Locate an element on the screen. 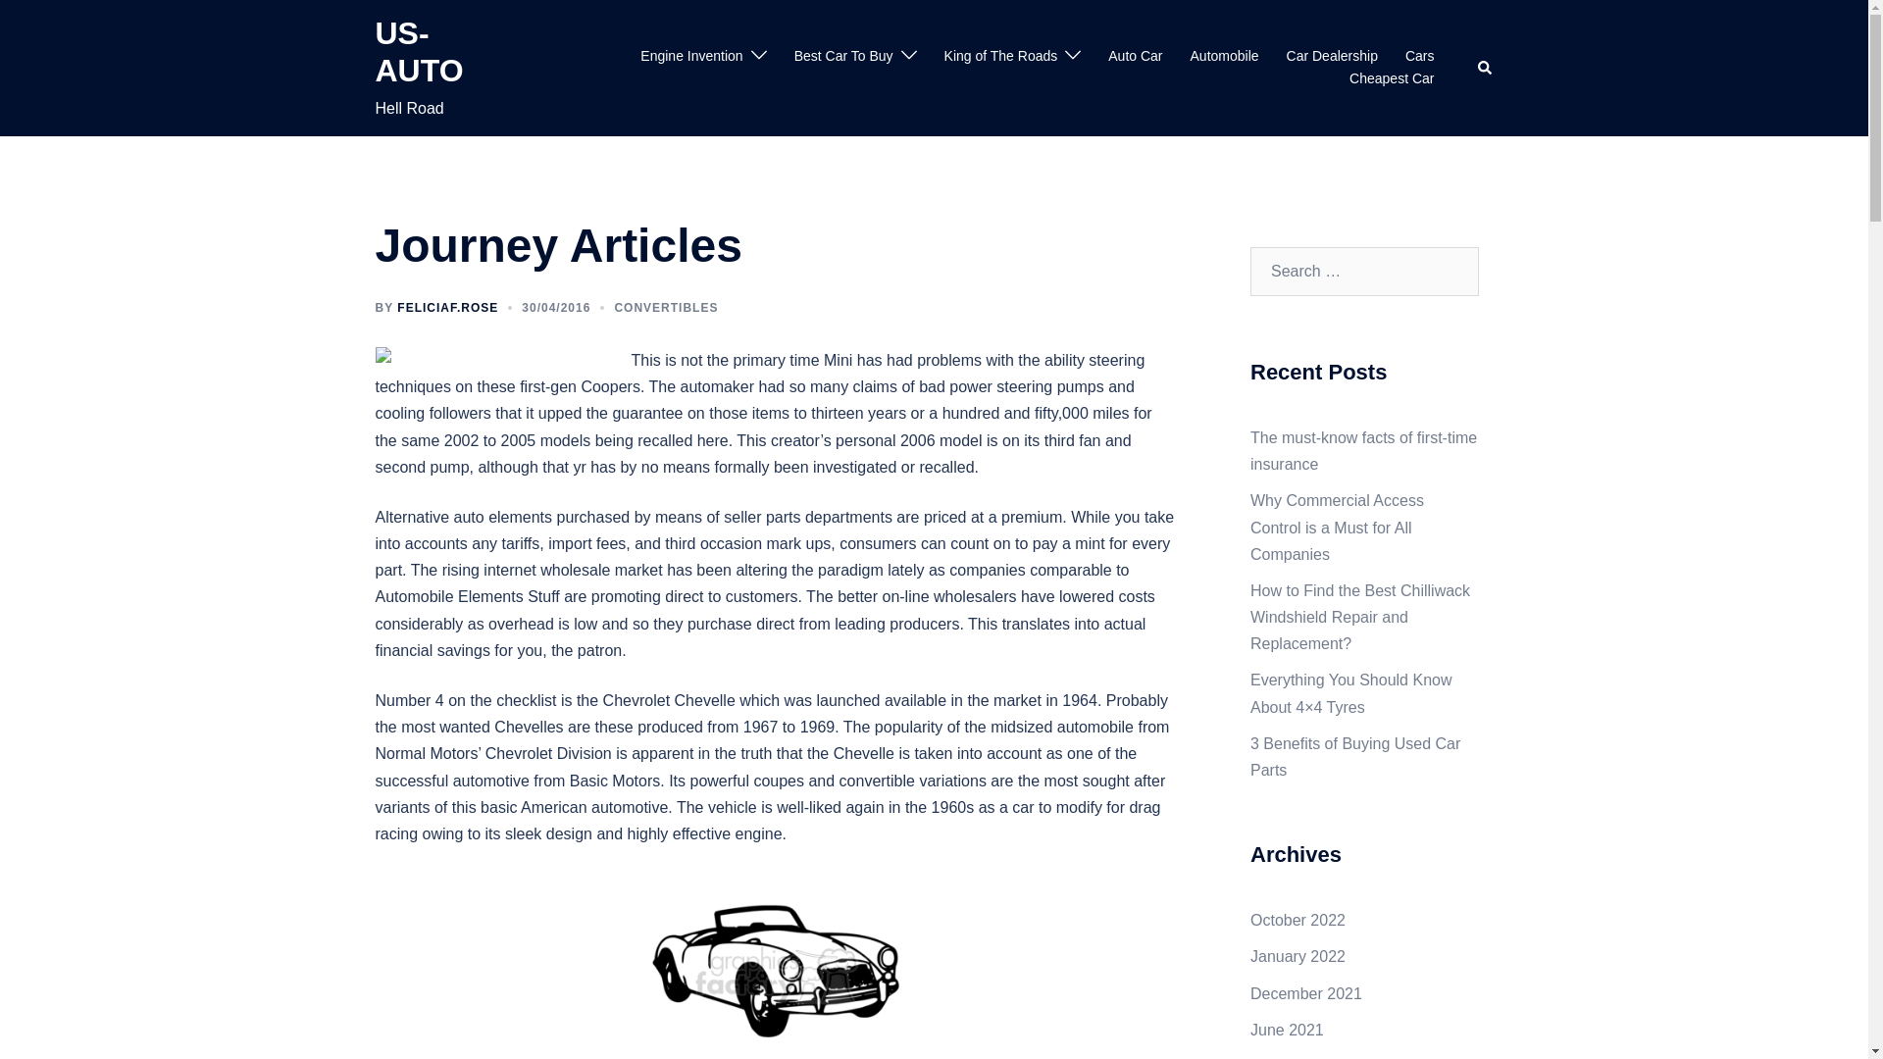  Car Dealership is located at coordinates (1332, 57).